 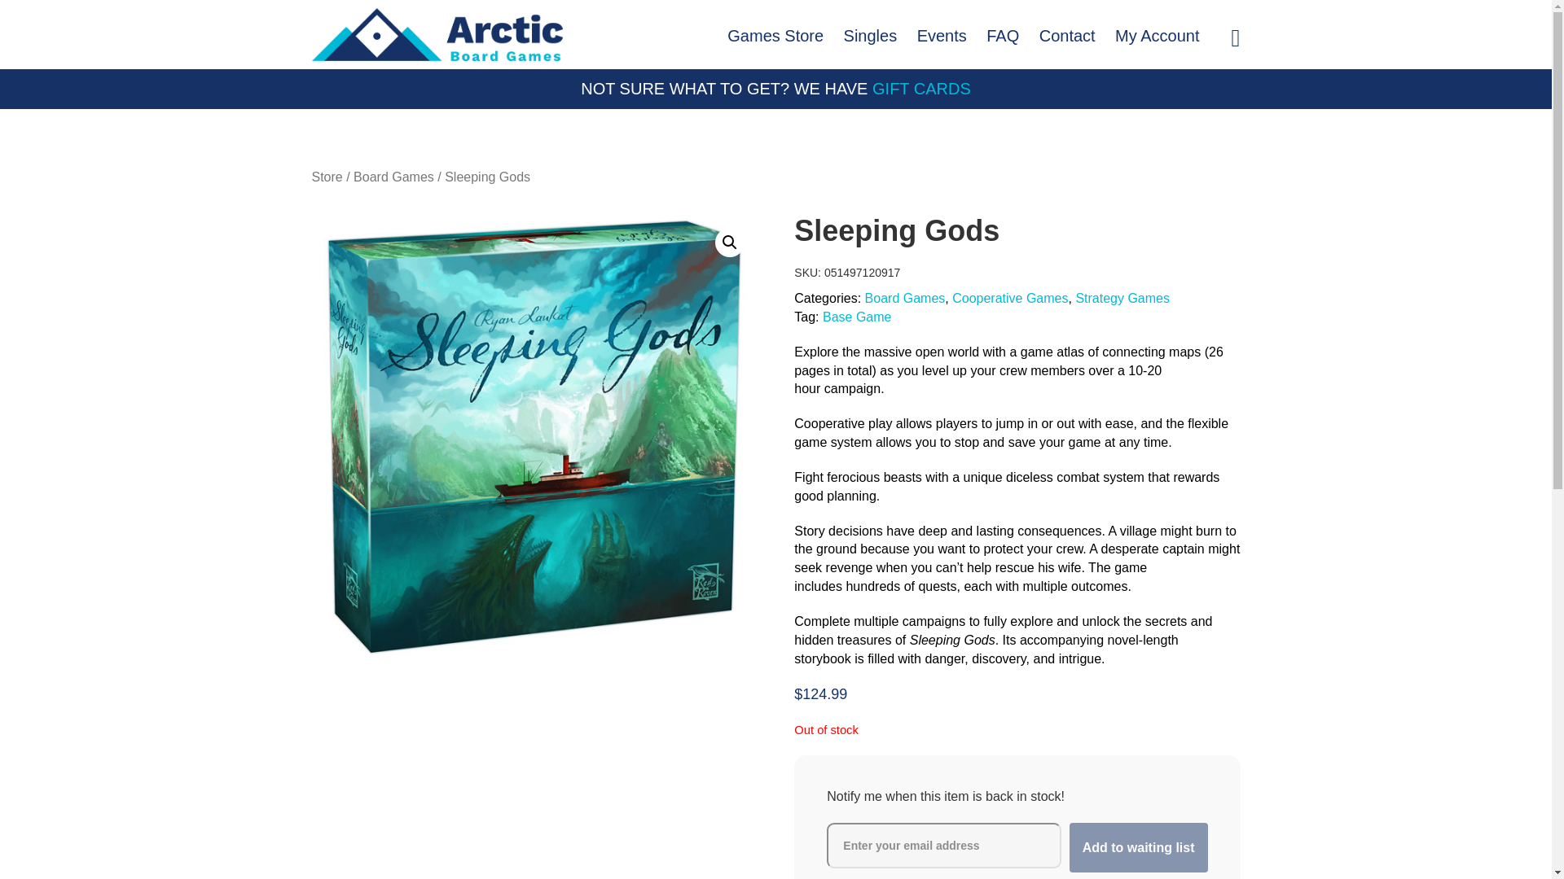 I want to click on Board Games, so click(x=905, y=300).